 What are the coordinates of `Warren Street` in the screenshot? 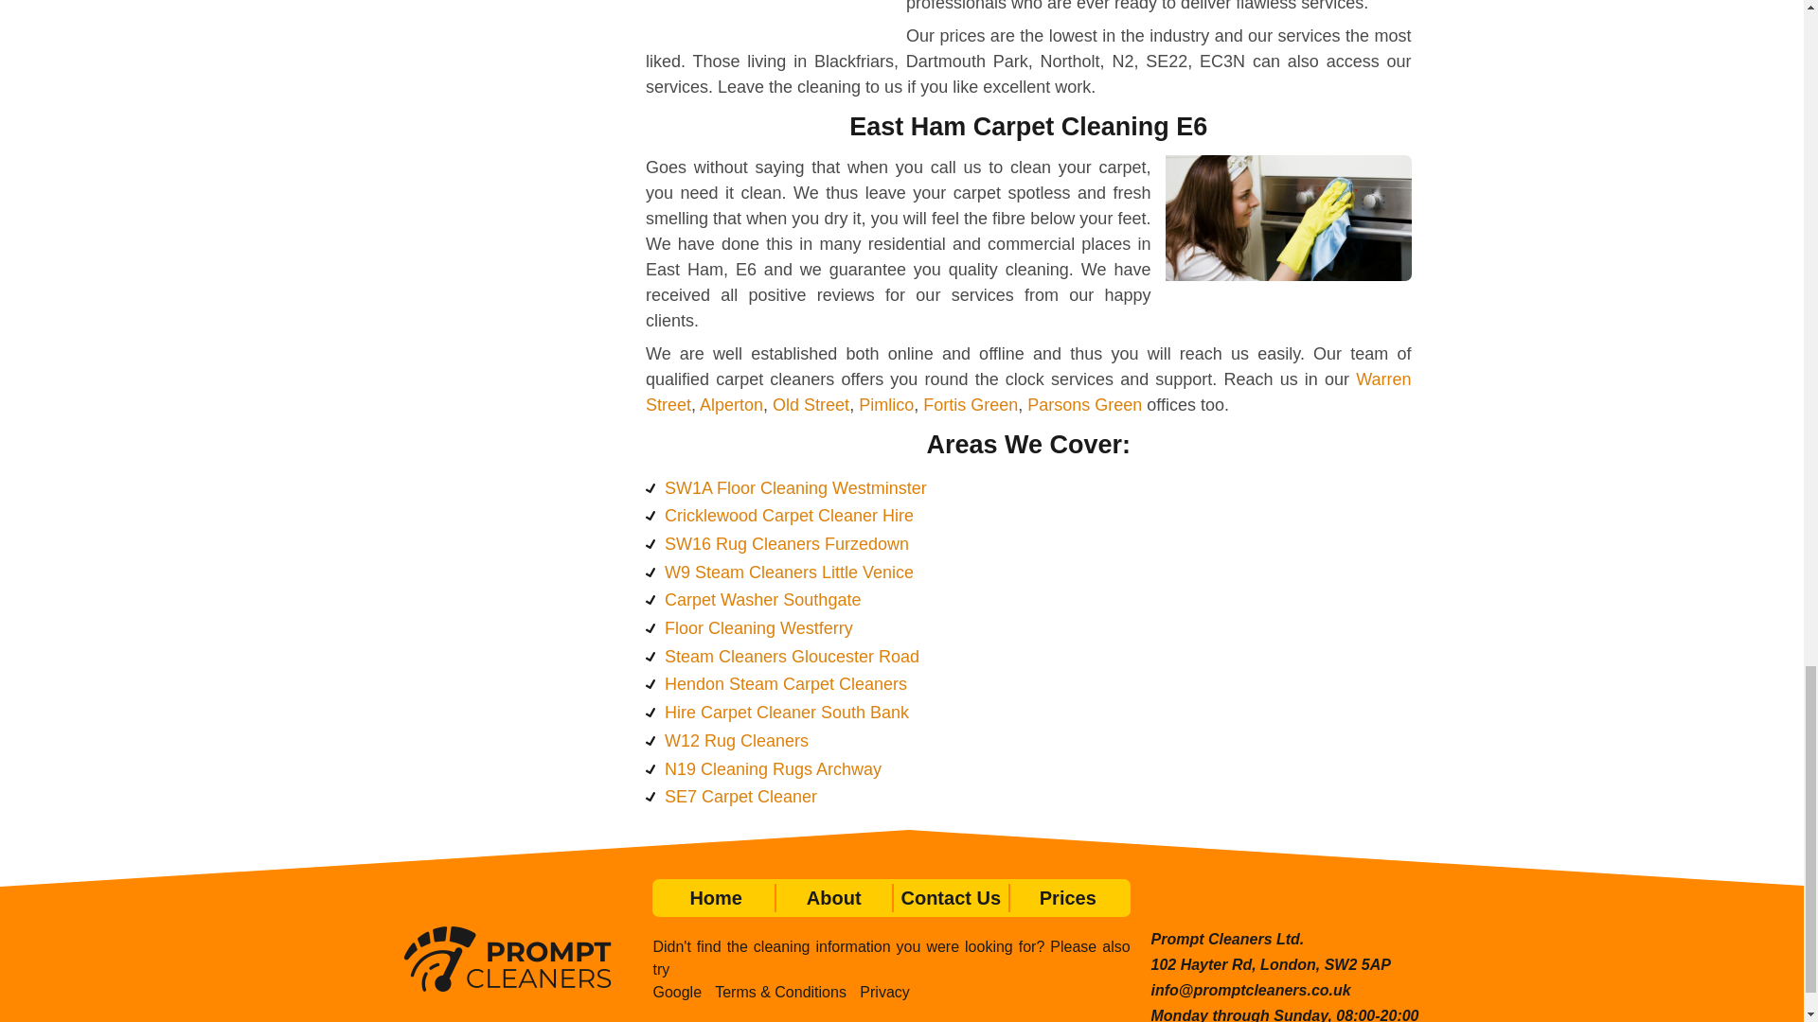 It's located at (1028, 392).